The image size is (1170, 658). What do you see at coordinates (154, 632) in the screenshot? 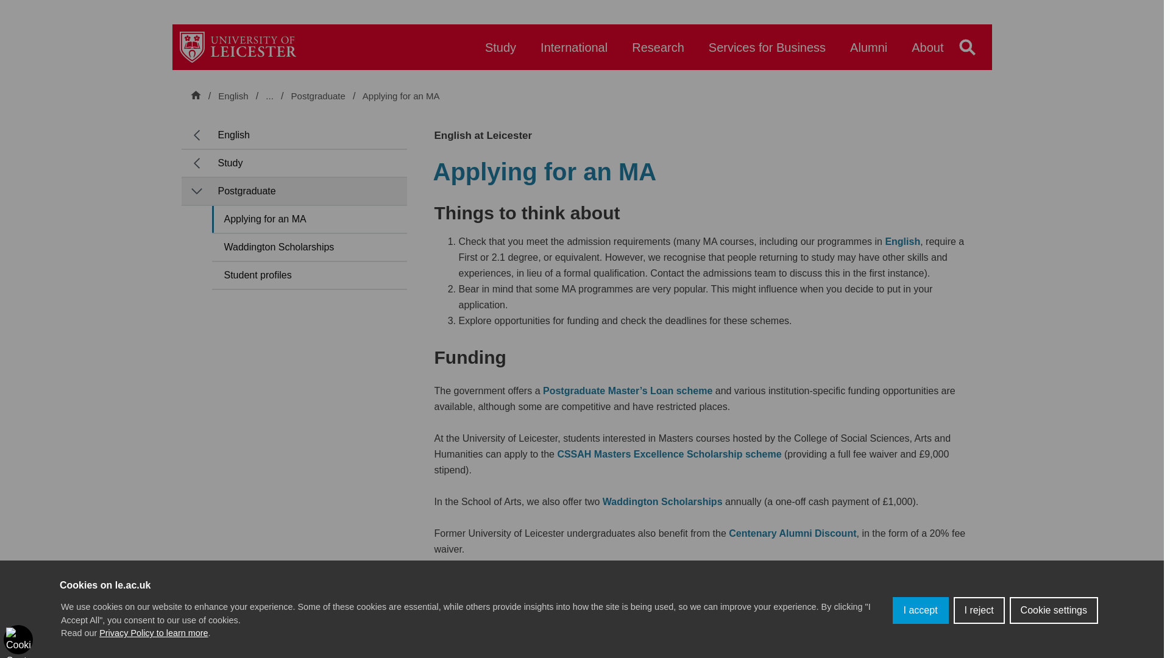
I see `Privacy Policy to learn more` at bounding box center [154, 632].